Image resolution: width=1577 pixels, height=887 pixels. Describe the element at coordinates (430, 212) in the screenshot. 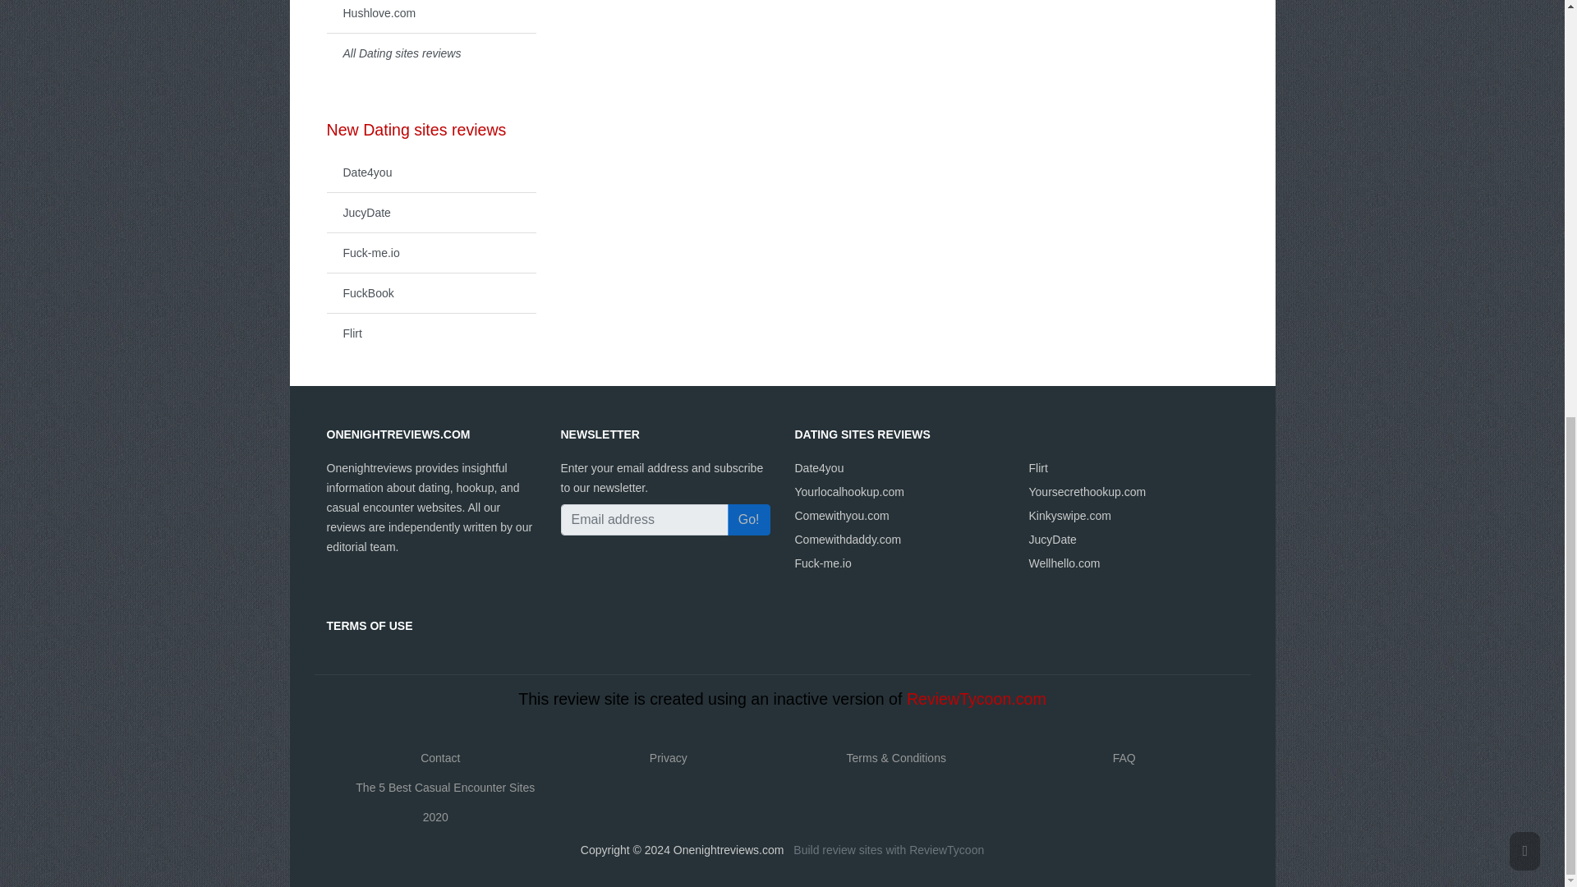

I see `JucyDate` at that location.